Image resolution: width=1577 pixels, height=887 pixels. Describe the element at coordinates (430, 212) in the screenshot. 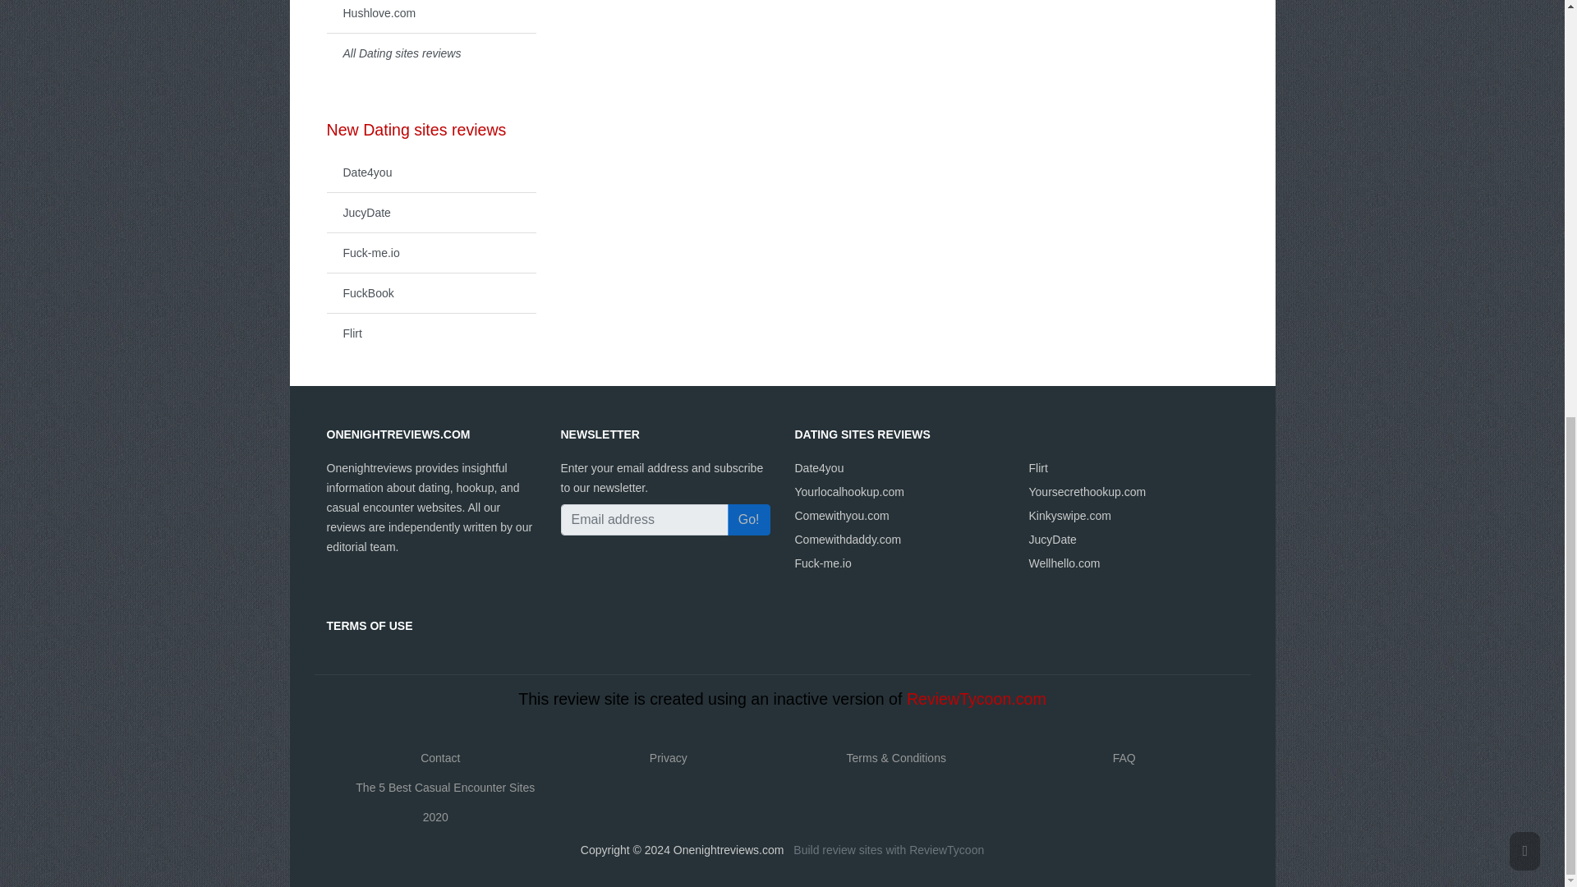

I see `JucyDate` at that location.